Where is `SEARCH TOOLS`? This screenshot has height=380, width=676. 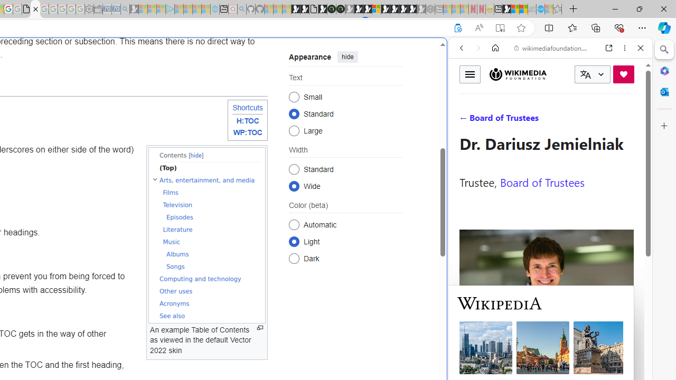
SEARCH TOOLS is located at coordinates (577, 120).